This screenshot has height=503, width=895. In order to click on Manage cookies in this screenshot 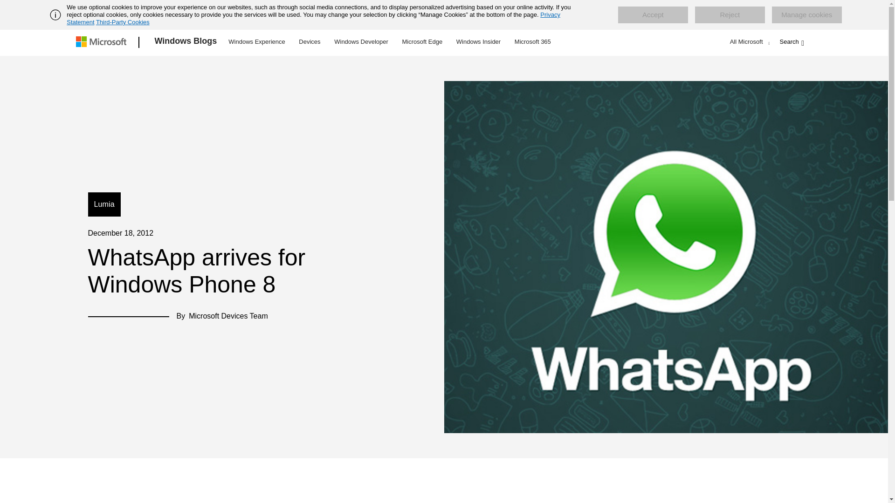, I will do `click(806, 15)`.